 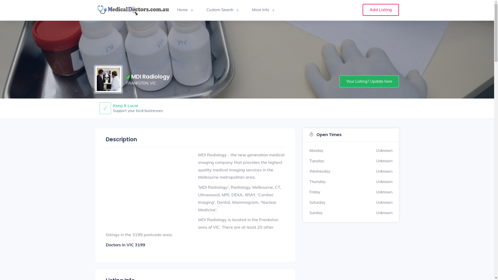 What do you see at coordinates (369, 81) in the screenshot?
I see `Your Listing? Update here` at bounding box center [369, 81].